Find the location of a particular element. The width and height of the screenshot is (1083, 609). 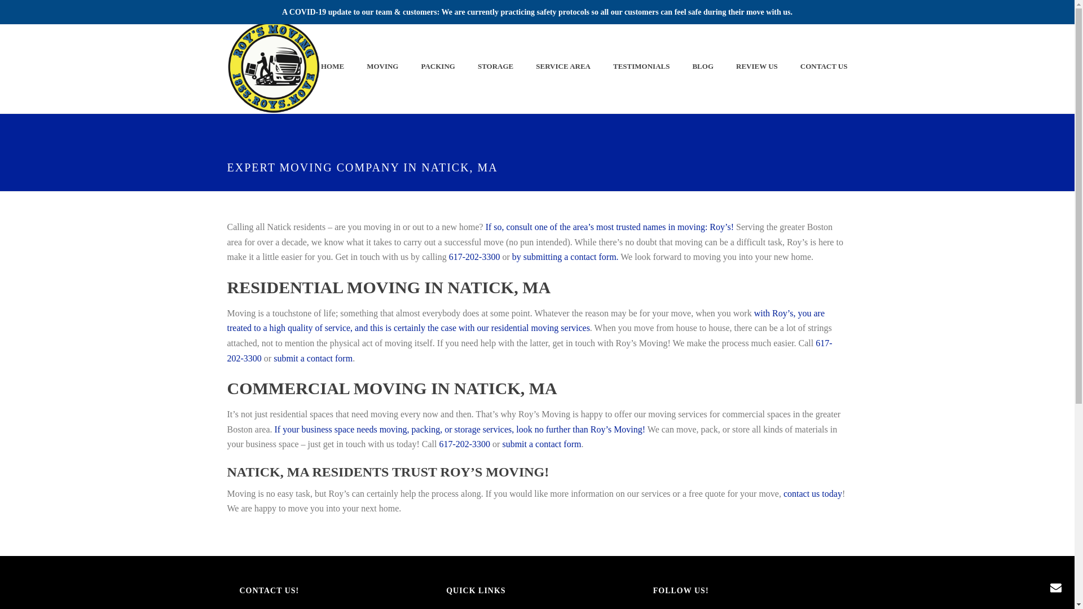

MOVING is located at coordinates (382, 67).